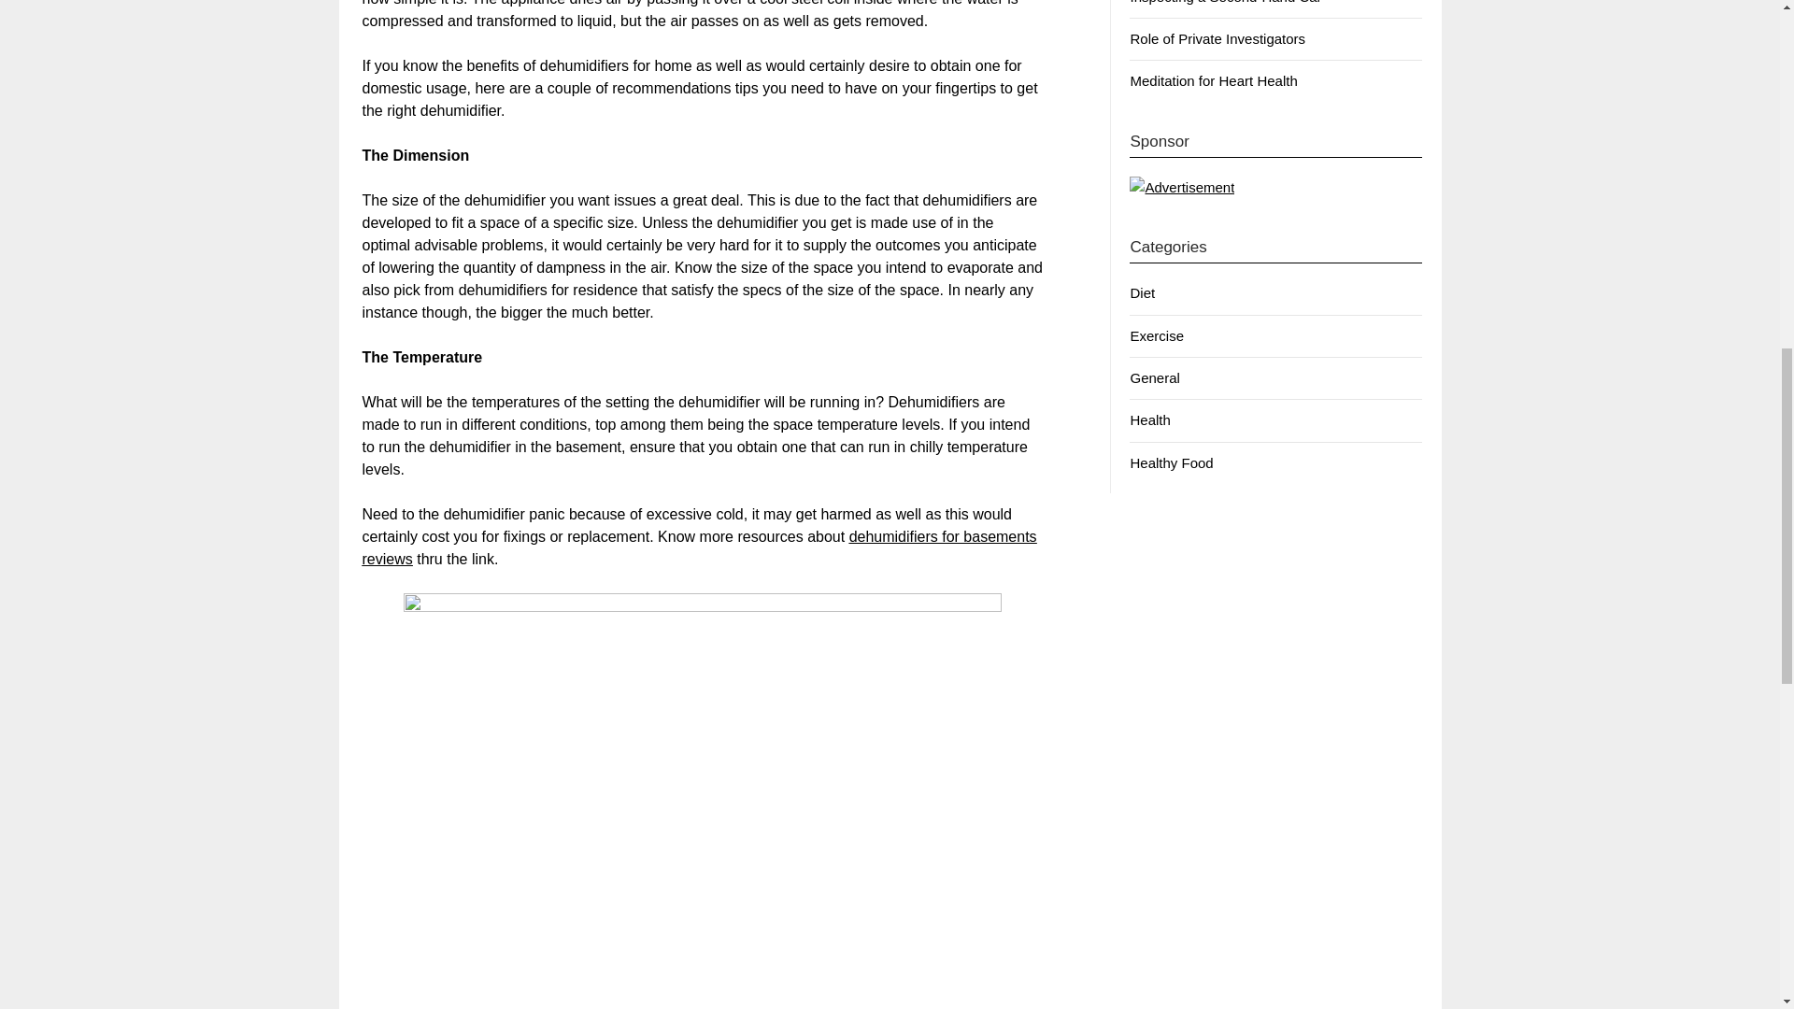  Describe the element at coordinates (1149, 419) in the screenshot. I see `Health` at that location.